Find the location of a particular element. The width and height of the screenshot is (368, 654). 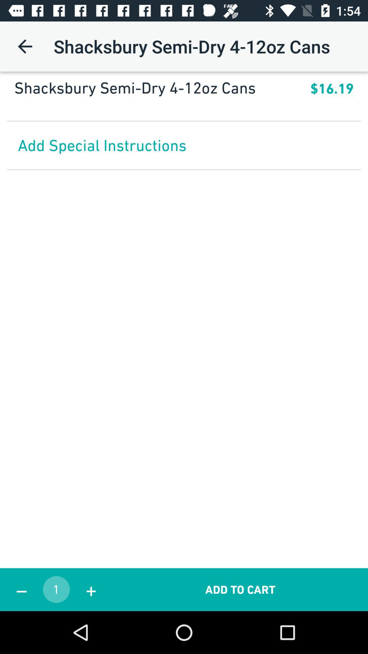

launch the button next to the + icon is located at coordinates (240, 589).